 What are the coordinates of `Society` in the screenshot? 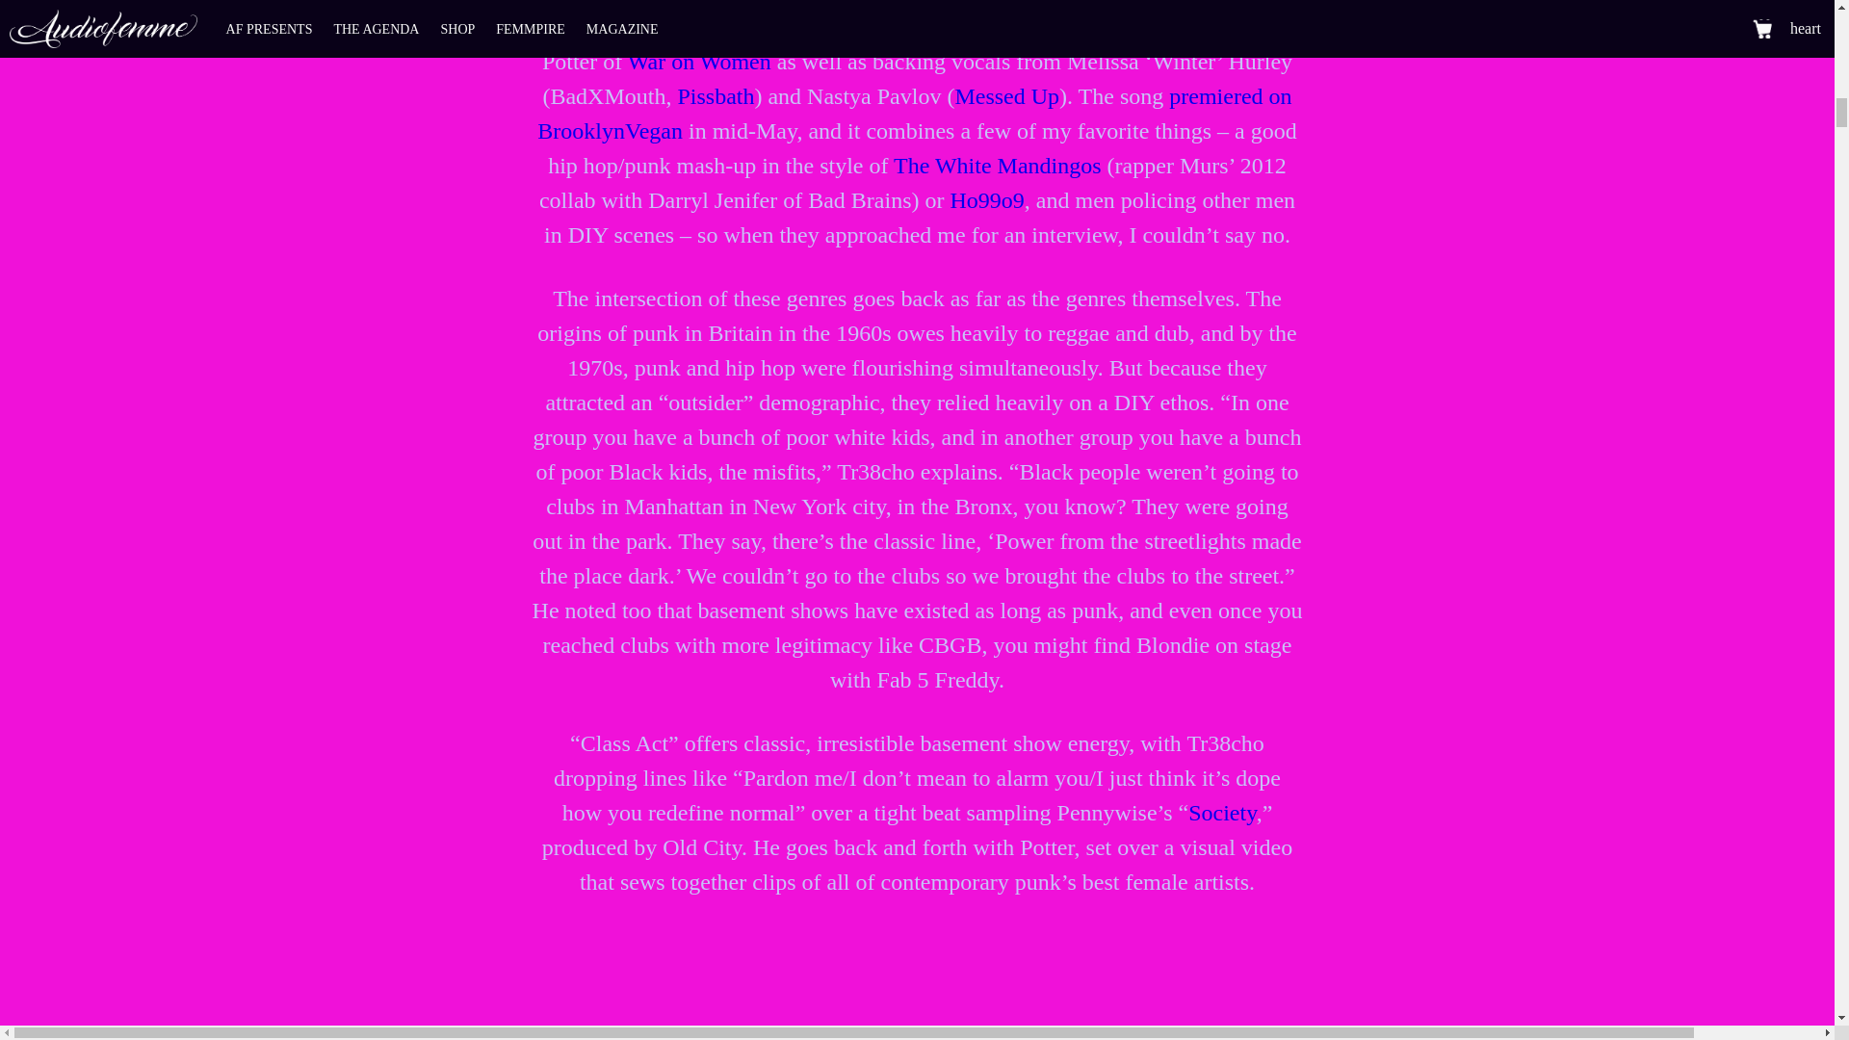 It's located at (1221, 813).